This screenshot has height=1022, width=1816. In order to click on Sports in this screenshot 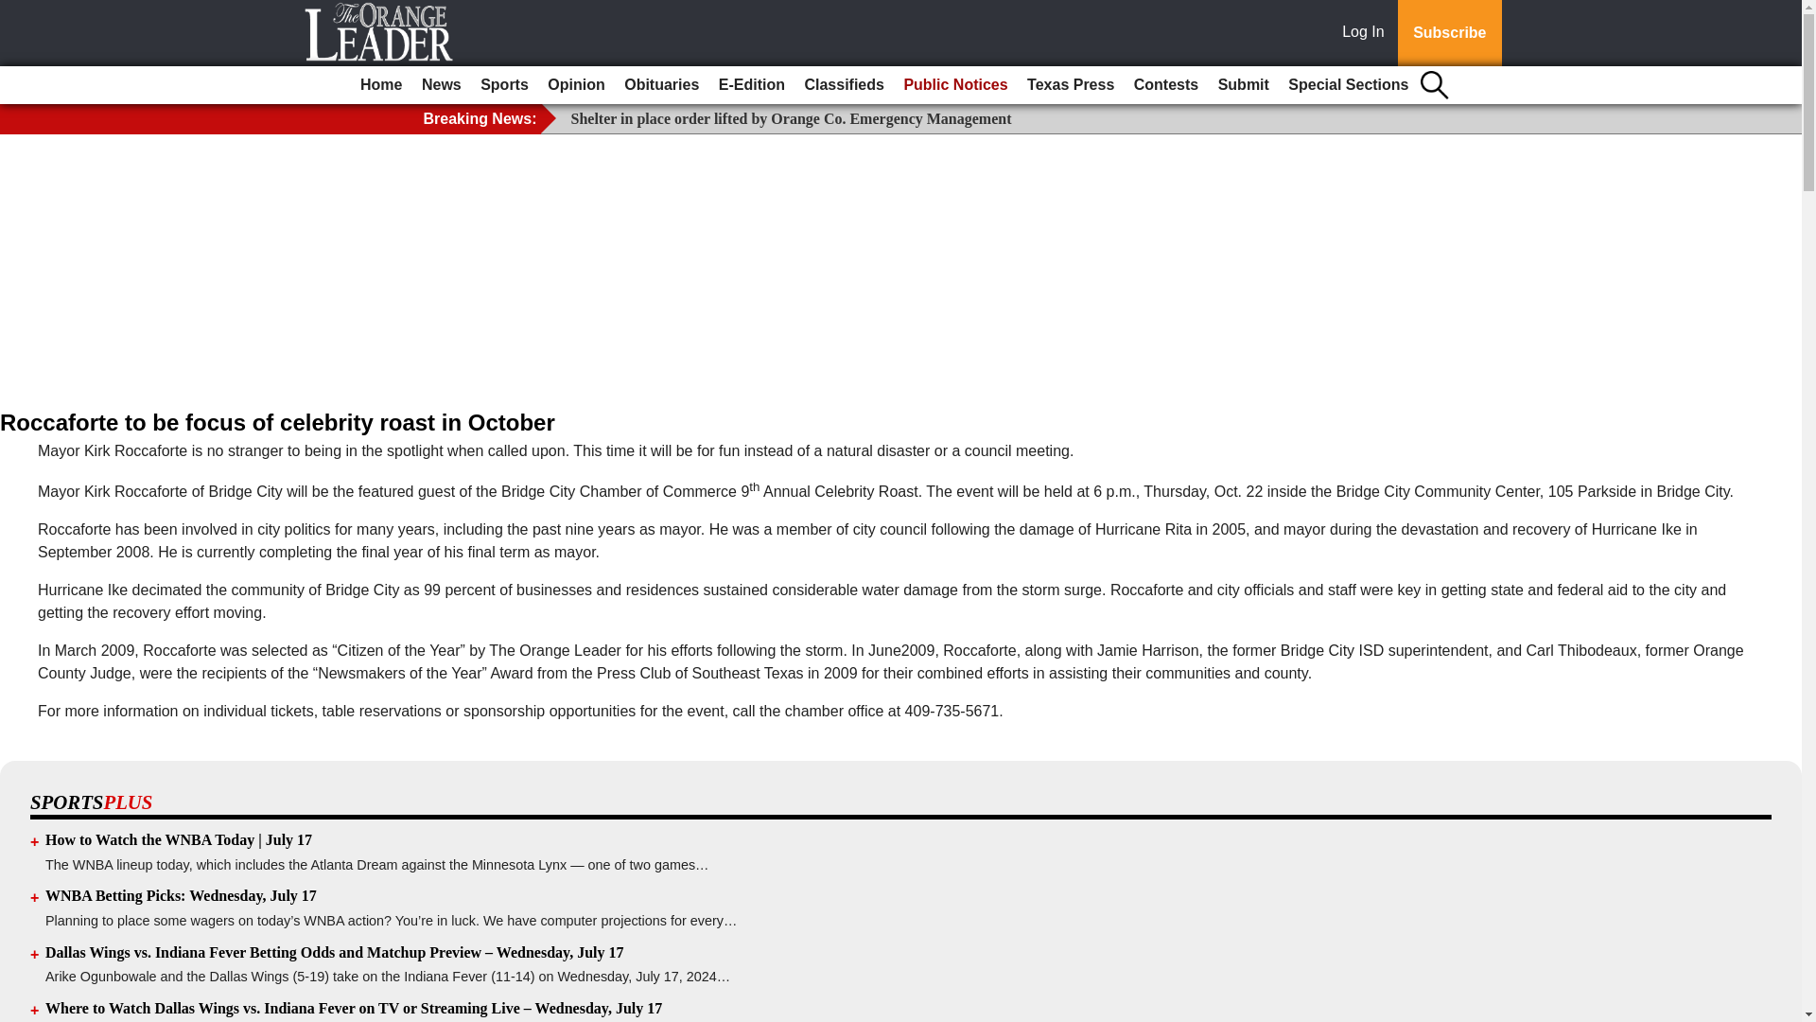, I will do `click(503, 85)`.